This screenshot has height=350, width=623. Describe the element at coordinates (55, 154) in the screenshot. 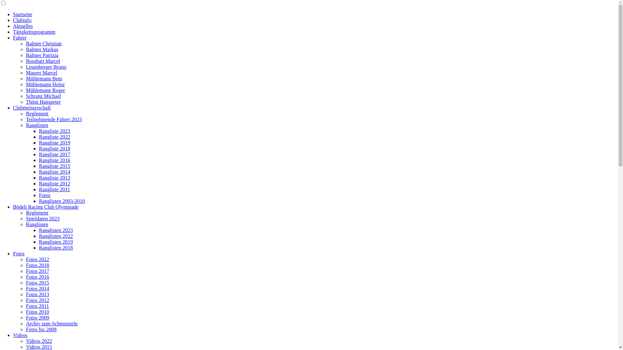

I see `Rangliste 2017` at that location.